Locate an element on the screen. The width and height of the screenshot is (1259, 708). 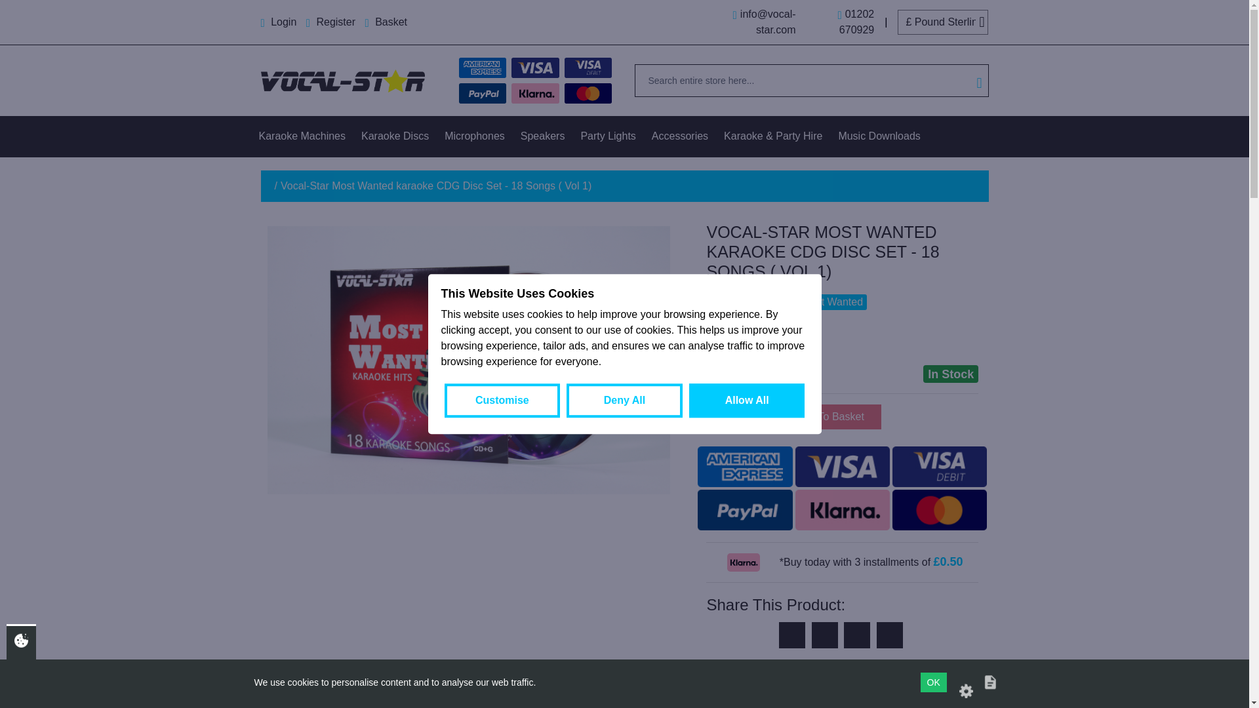
01202 670929 is located at coordinates (839, 22).